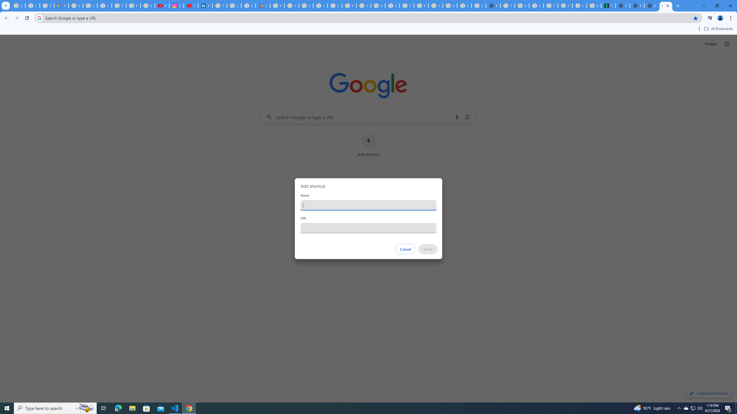 This screenshot has width=737, height=414. Describe the element at coordinates (335, 6) in the screenshot. I see `Google Cloud Platform` at that location.